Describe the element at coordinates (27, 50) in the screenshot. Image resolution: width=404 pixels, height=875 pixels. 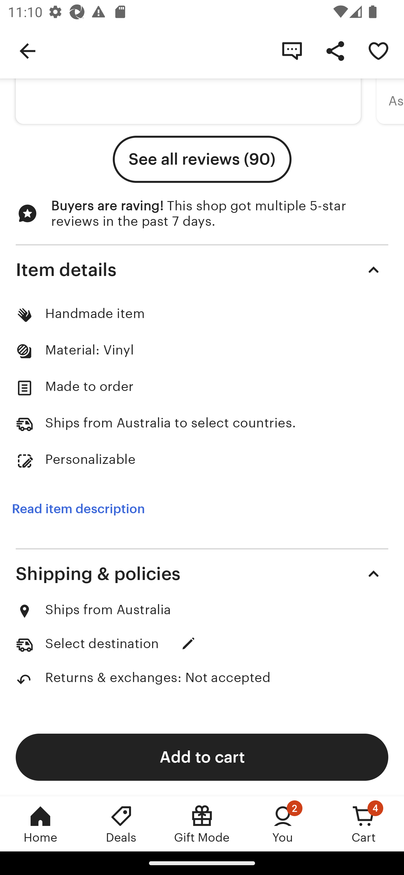
I see `Navigate up` at that location.